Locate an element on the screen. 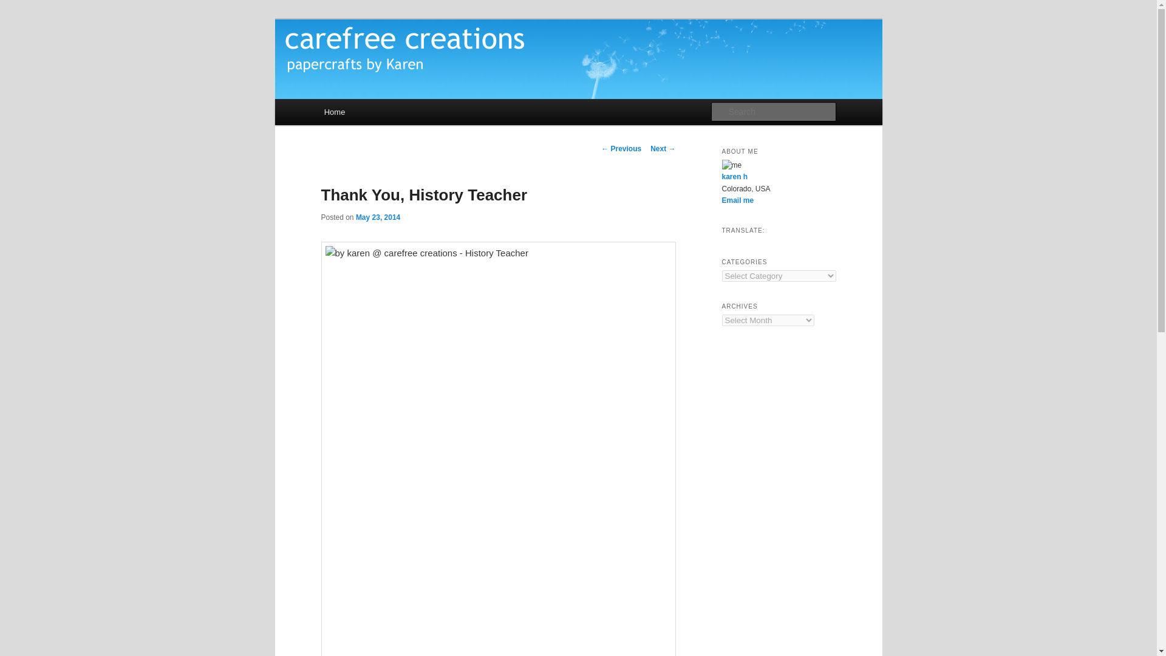  Email me is located at coordinates (737, 200).